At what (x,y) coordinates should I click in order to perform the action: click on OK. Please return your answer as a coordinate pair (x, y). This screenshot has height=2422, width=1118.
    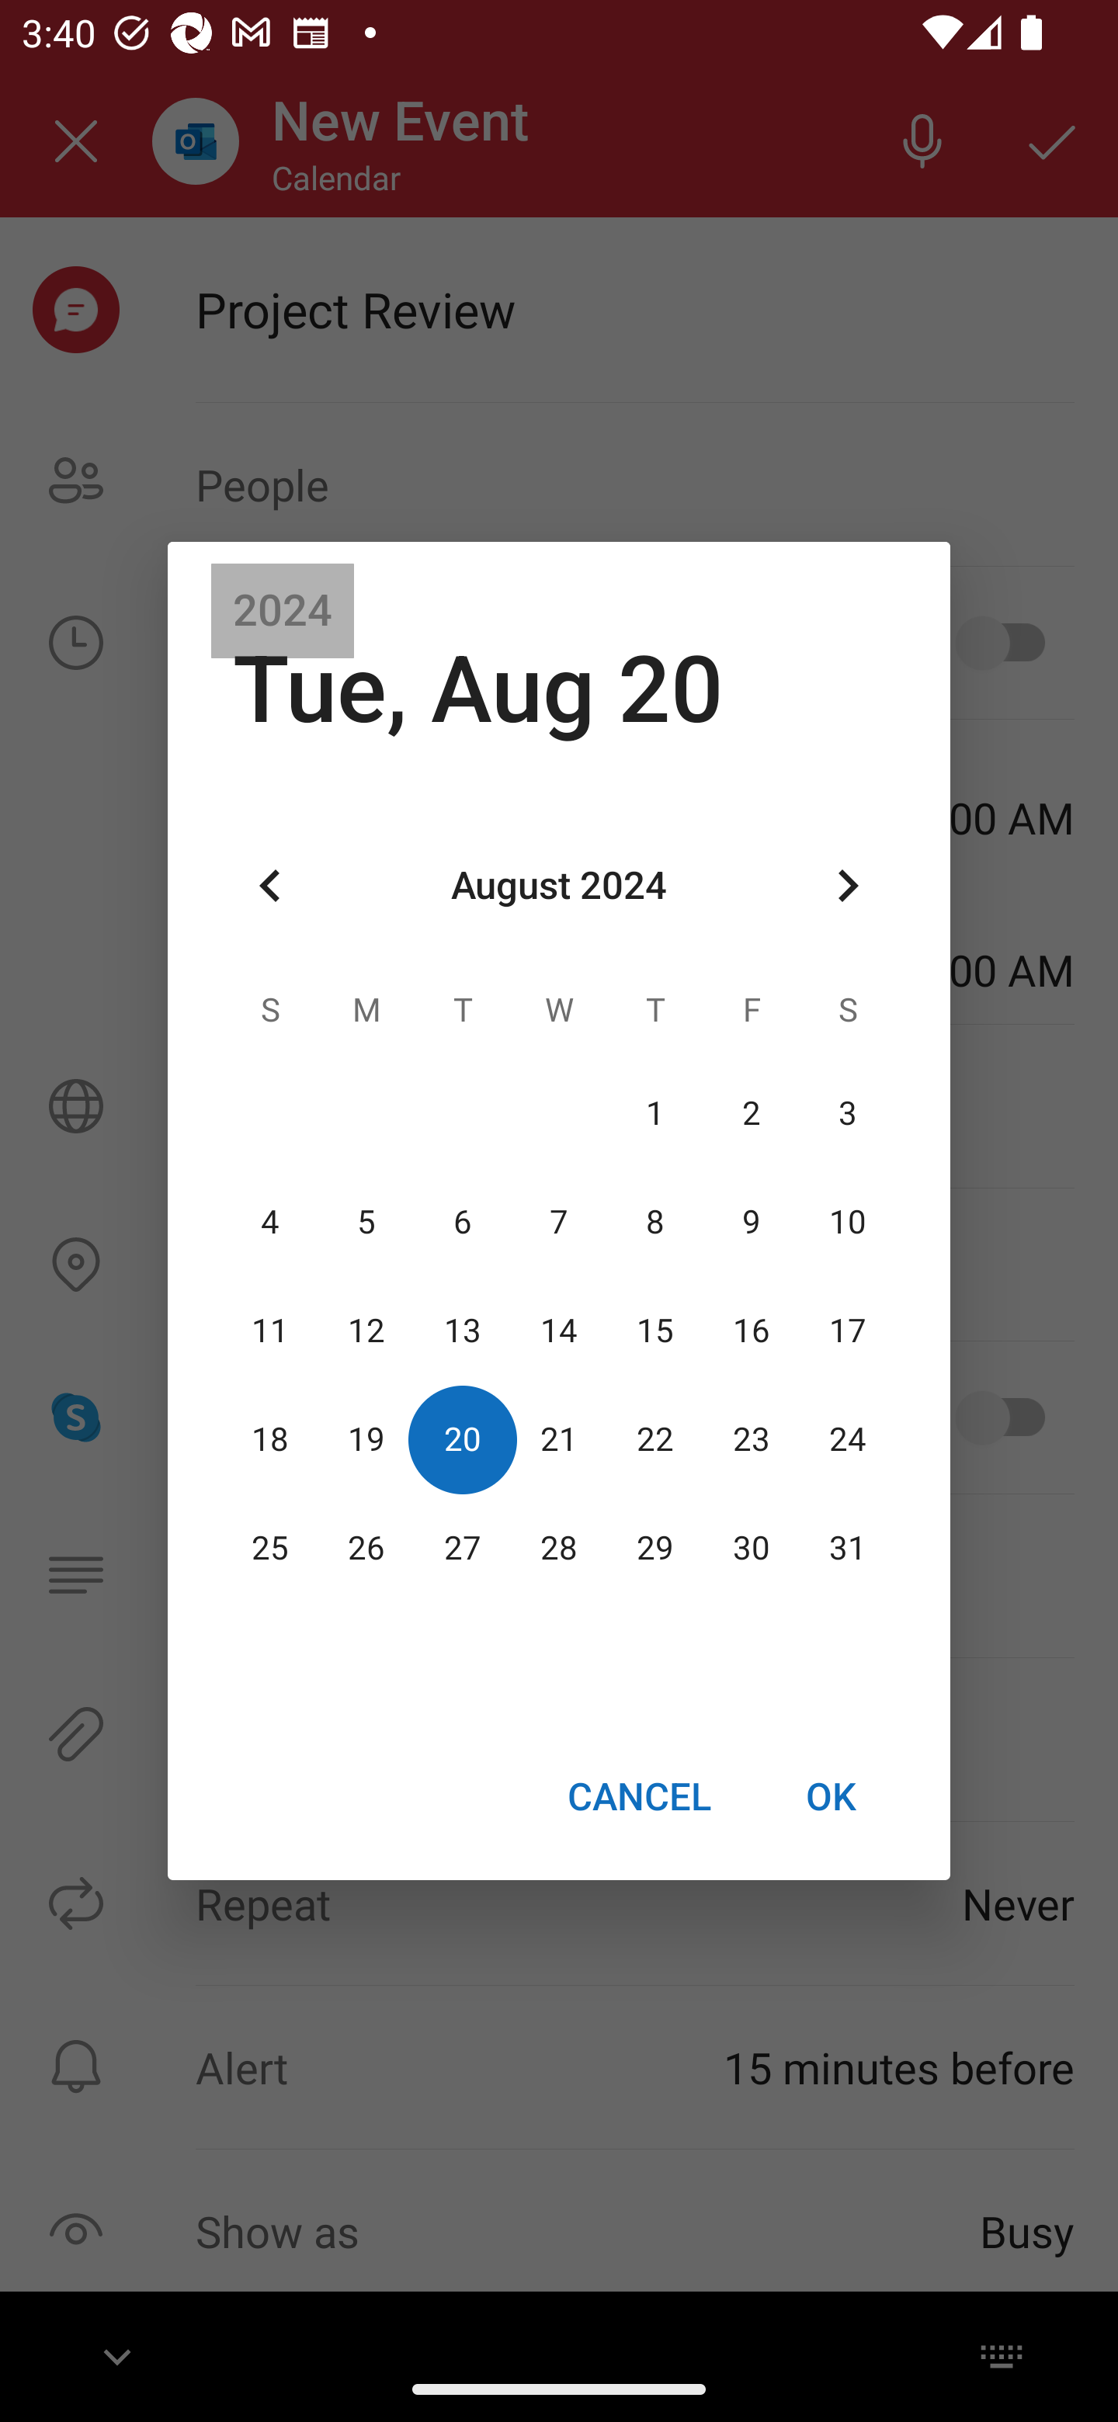
    Looking at the image, I should click on (831, 1796).